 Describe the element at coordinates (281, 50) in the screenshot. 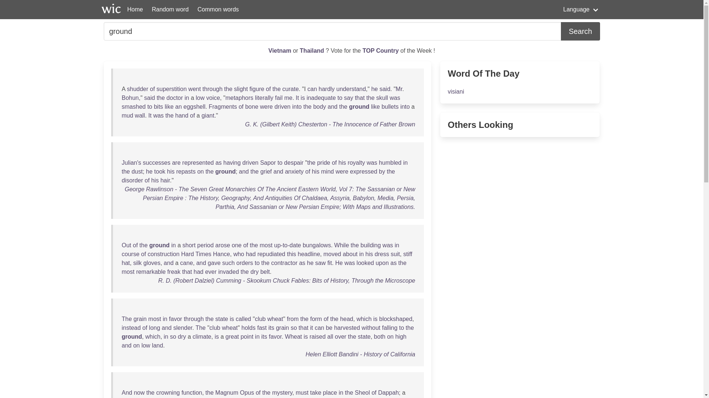

I see `Vietnam` at that location.